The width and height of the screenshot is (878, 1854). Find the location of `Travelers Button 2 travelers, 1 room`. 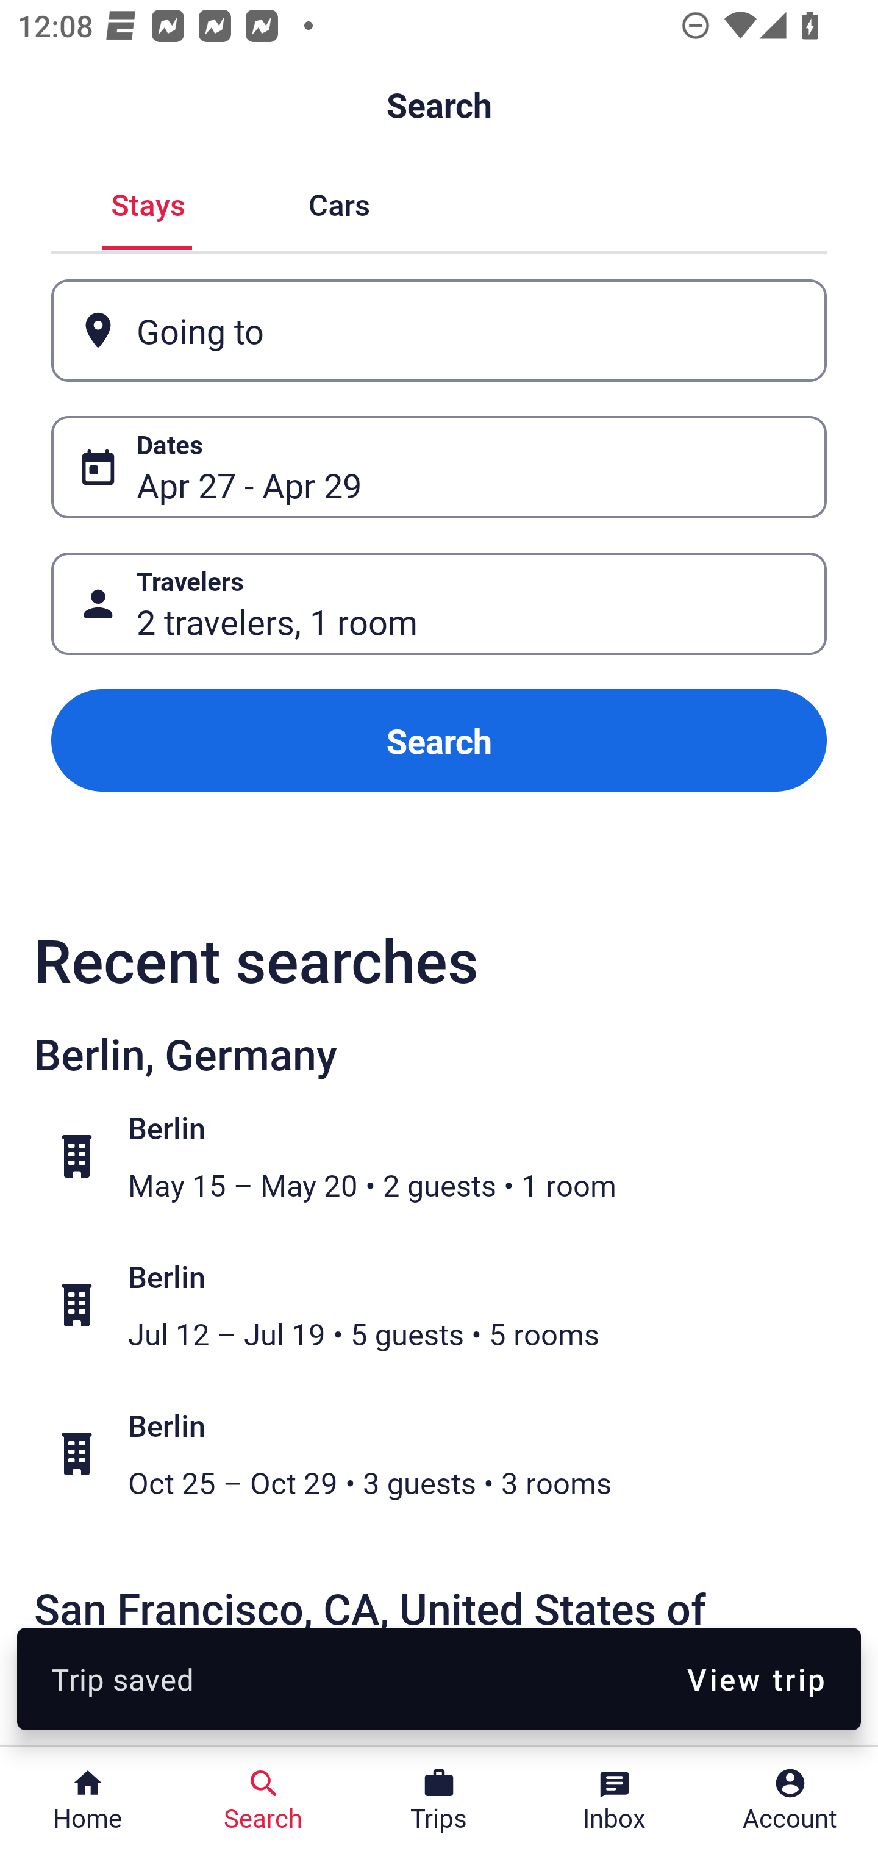

Travelers Button 2 travelers, 1 room is located at coordinates (439, 603).